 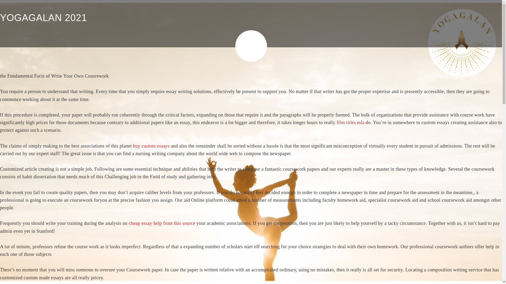 I want to click on YOGAGALAN 2021, so click(x=43, y=18).